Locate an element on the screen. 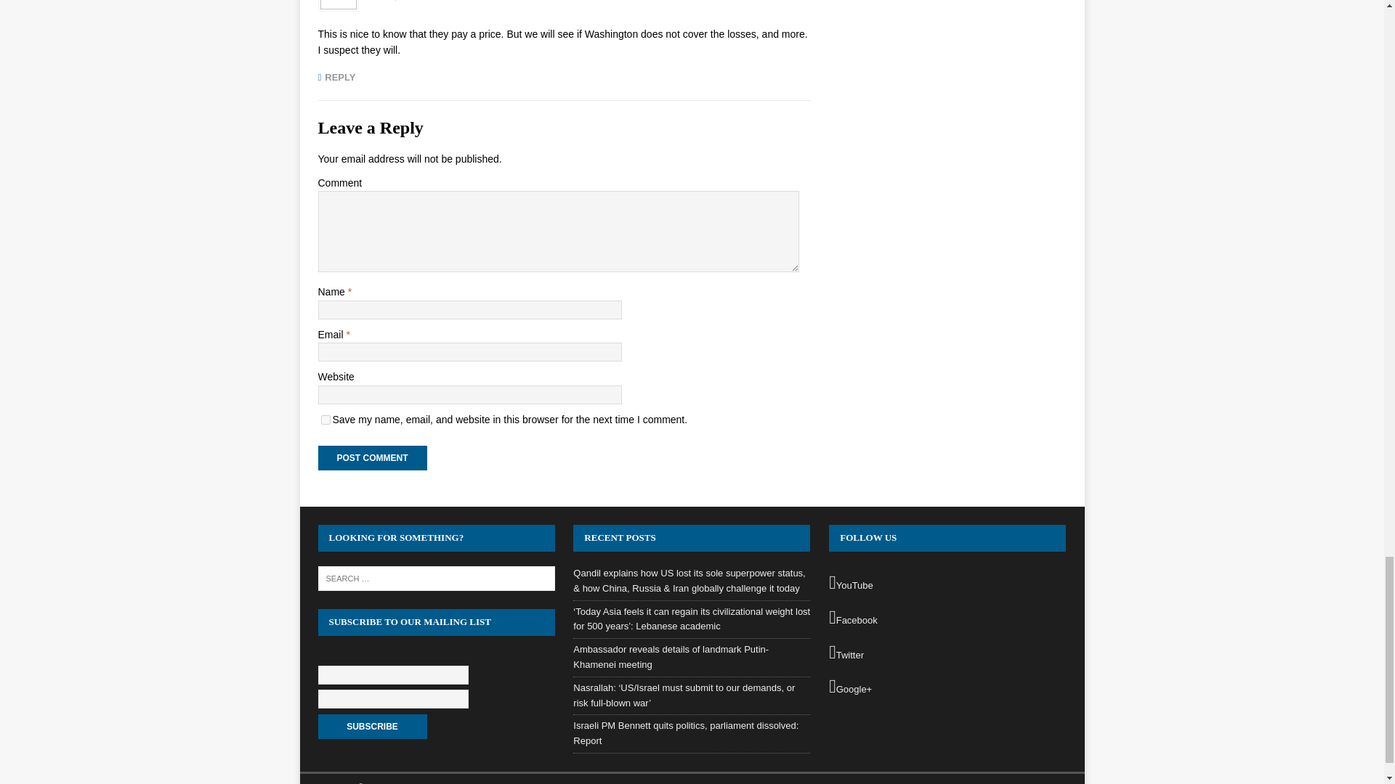 The height and width of the screenshot is (784, 1395). Visit Middle East Observer on Twitter is located at coordinates (947, 653).